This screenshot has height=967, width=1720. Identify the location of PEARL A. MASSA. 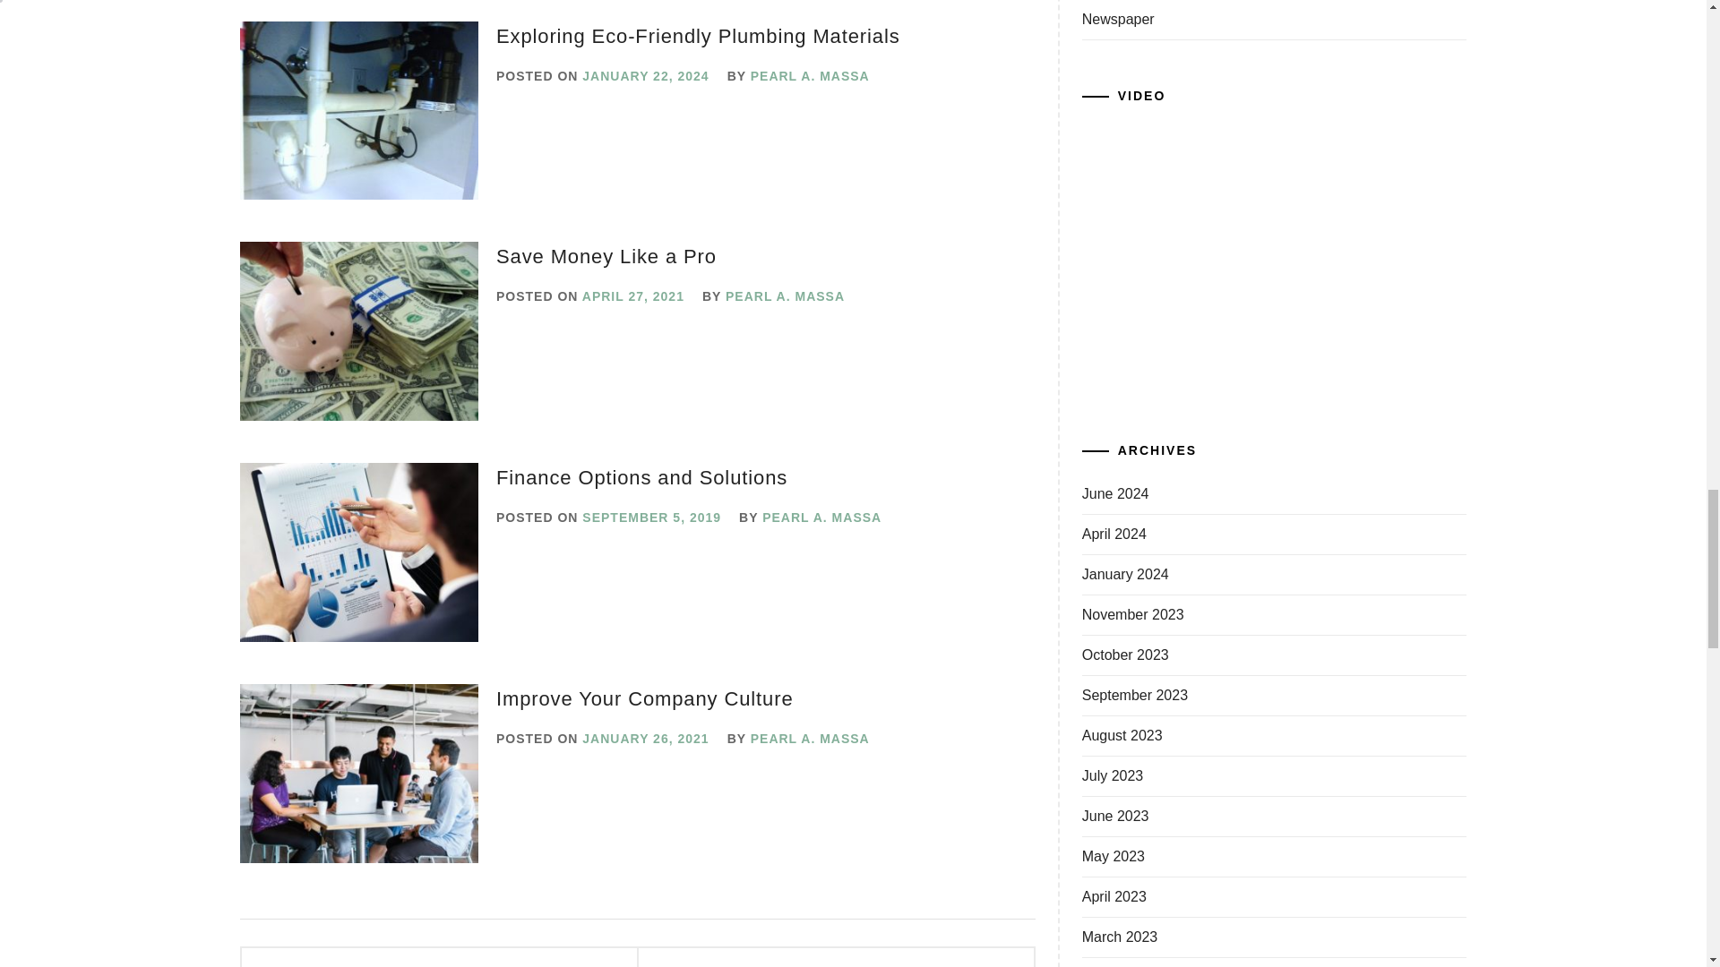
(785, 295).